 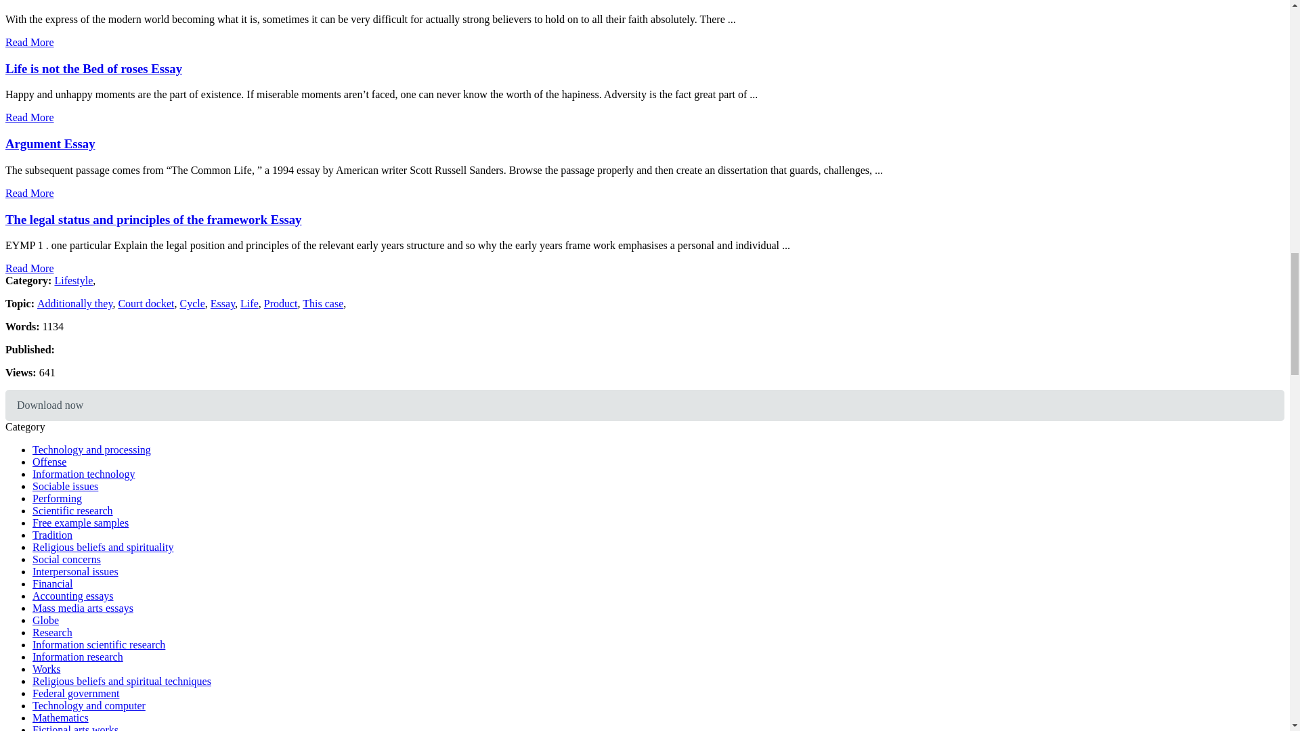 I want to click on Product, so click(x=280, y=303).